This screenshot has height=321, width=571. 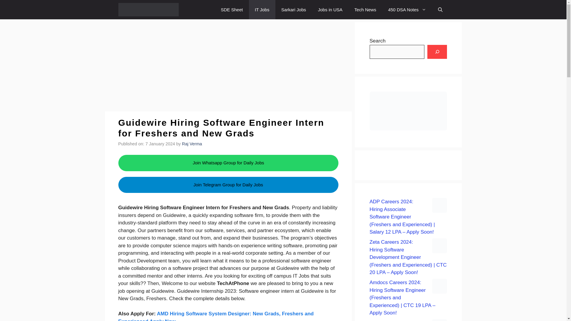 I want to click on Join Telegram Group for Daily Jobs, so click(x=228, y=196).